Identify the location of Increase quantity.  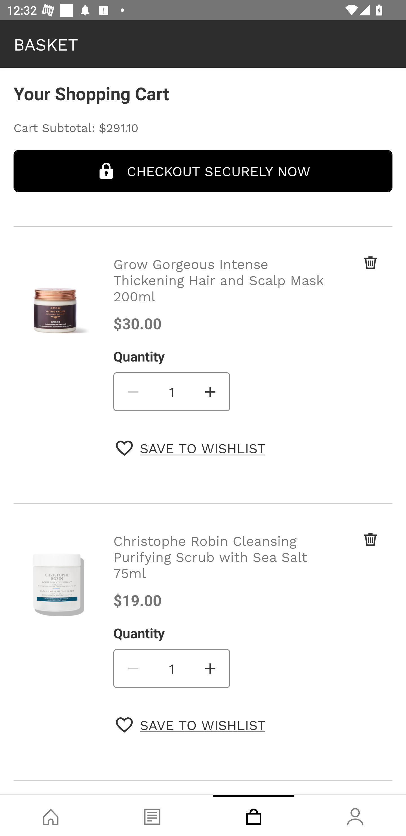
(211, 391).